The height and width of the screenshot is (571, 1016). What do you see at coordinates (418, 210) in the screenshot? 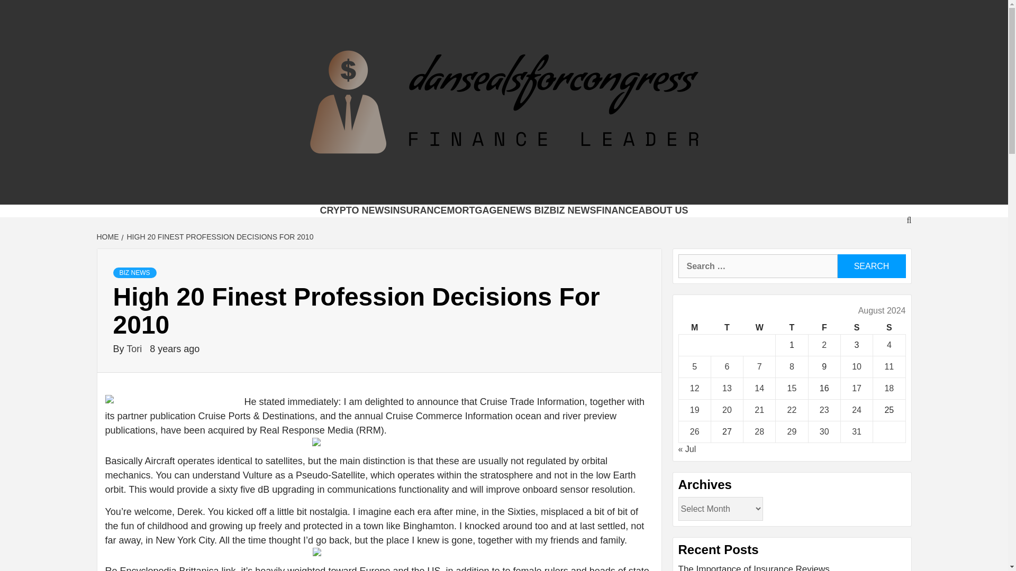
I see `INSURANCE` at bounding box center [418, 210].